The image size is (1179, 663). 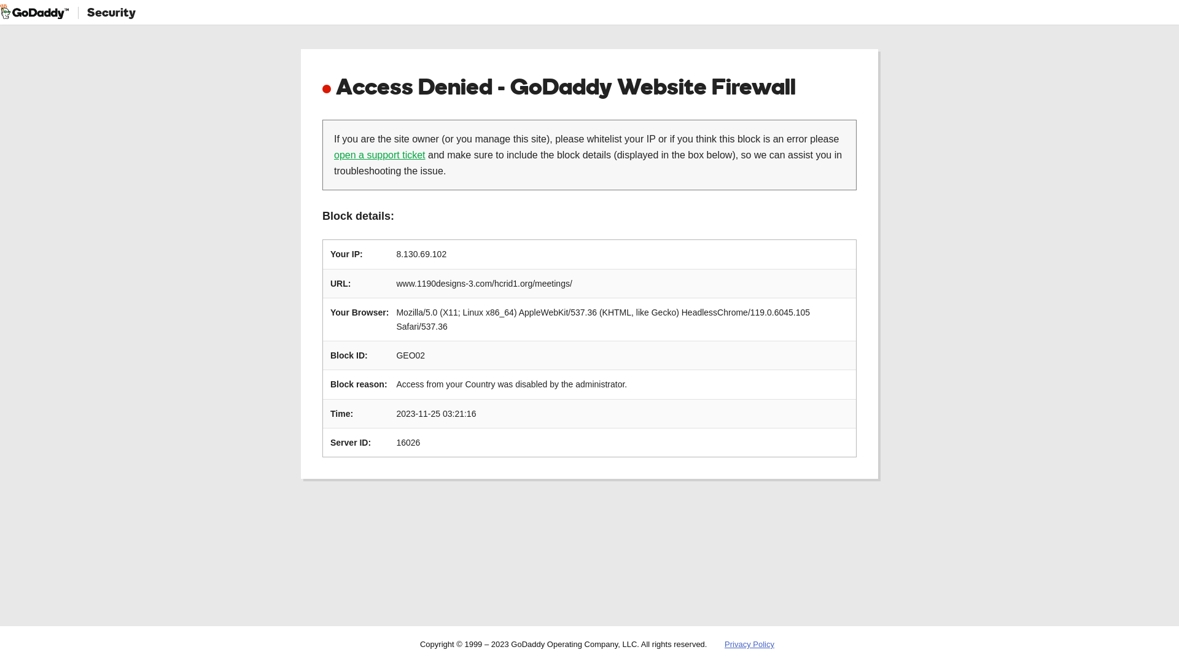 What do you see at coordinates (749, 645) in the screenshot?
I see `Privacy Policy` at bounding box center [749, 645].